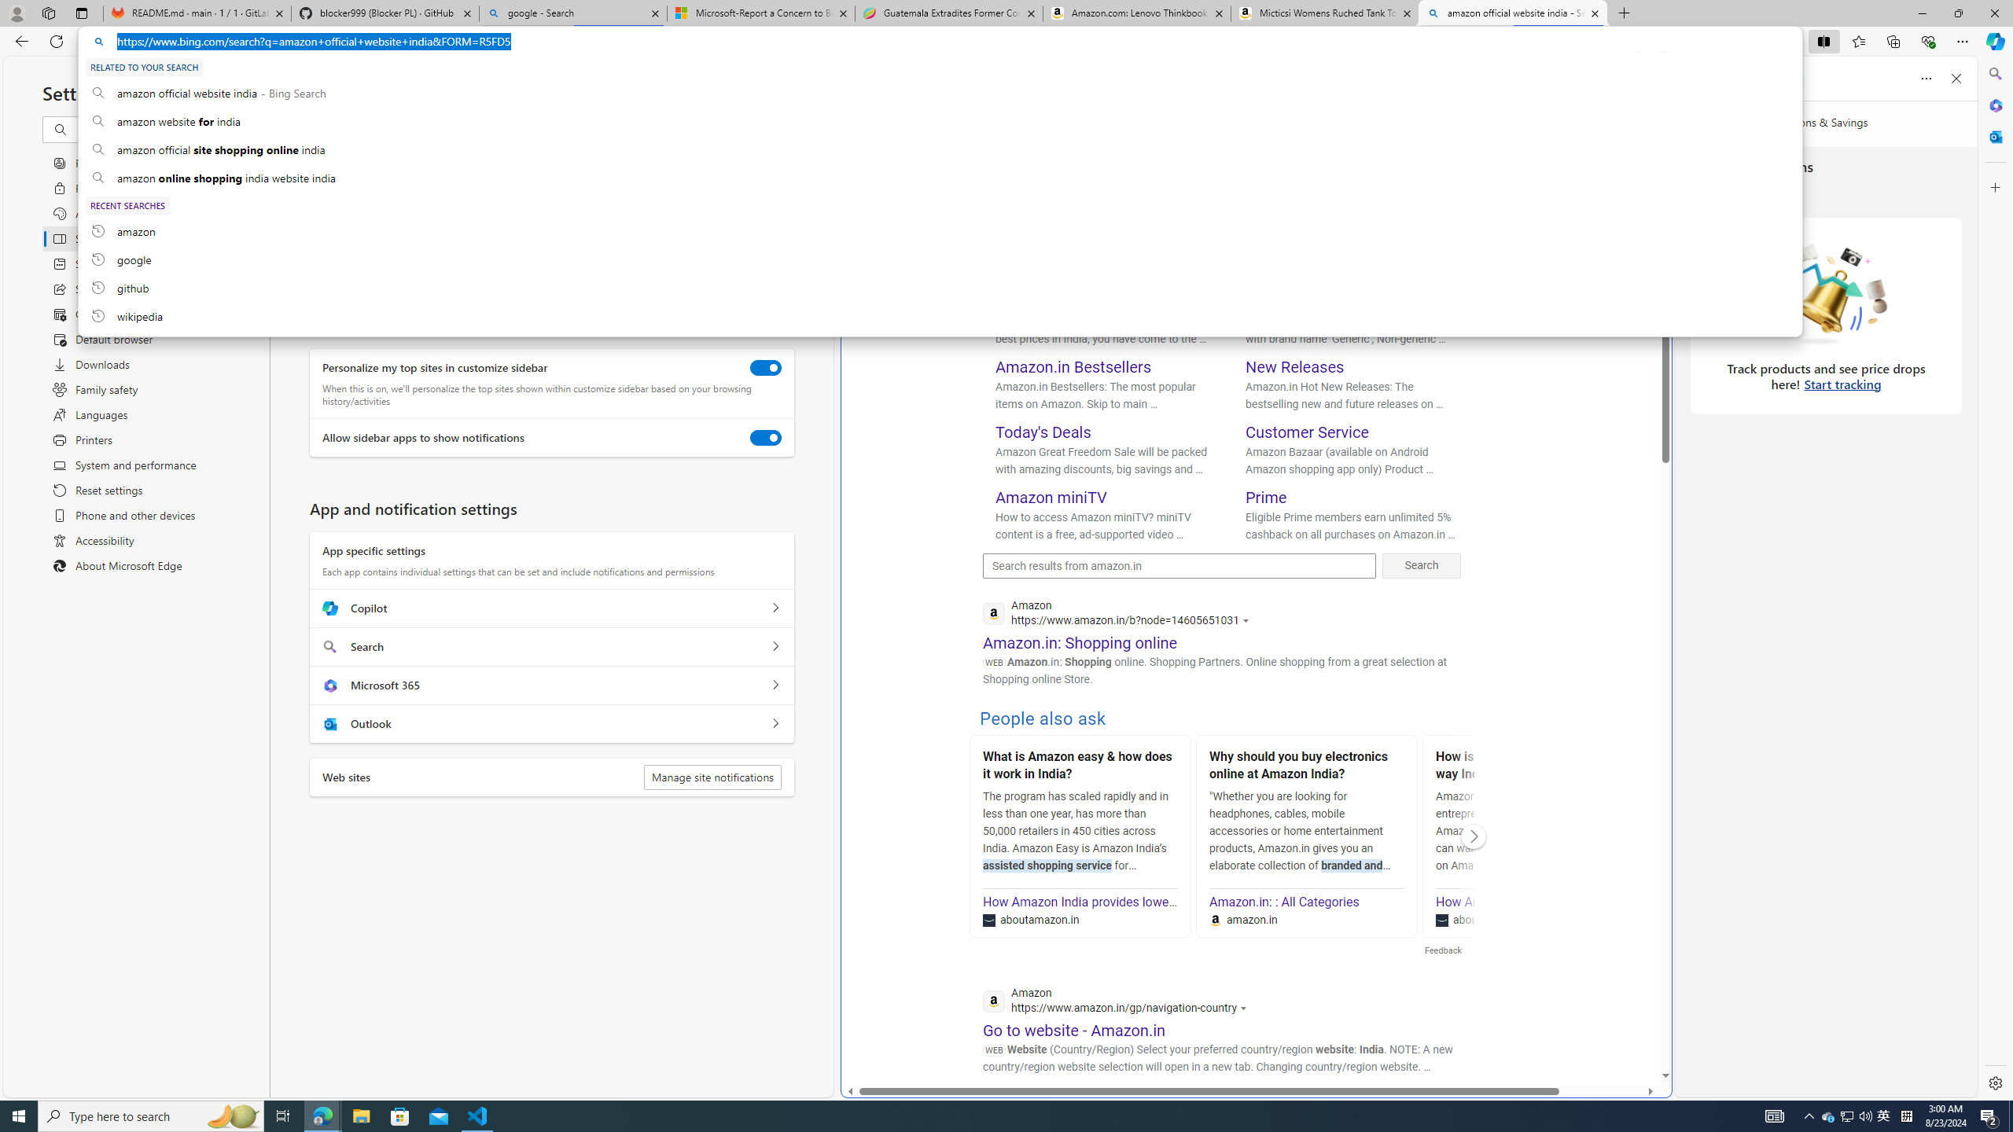 The width and height of the screenshot is (2013, 1132). I want to click on What is Amazon easy & how does it work in India?, so click(1080, 767).